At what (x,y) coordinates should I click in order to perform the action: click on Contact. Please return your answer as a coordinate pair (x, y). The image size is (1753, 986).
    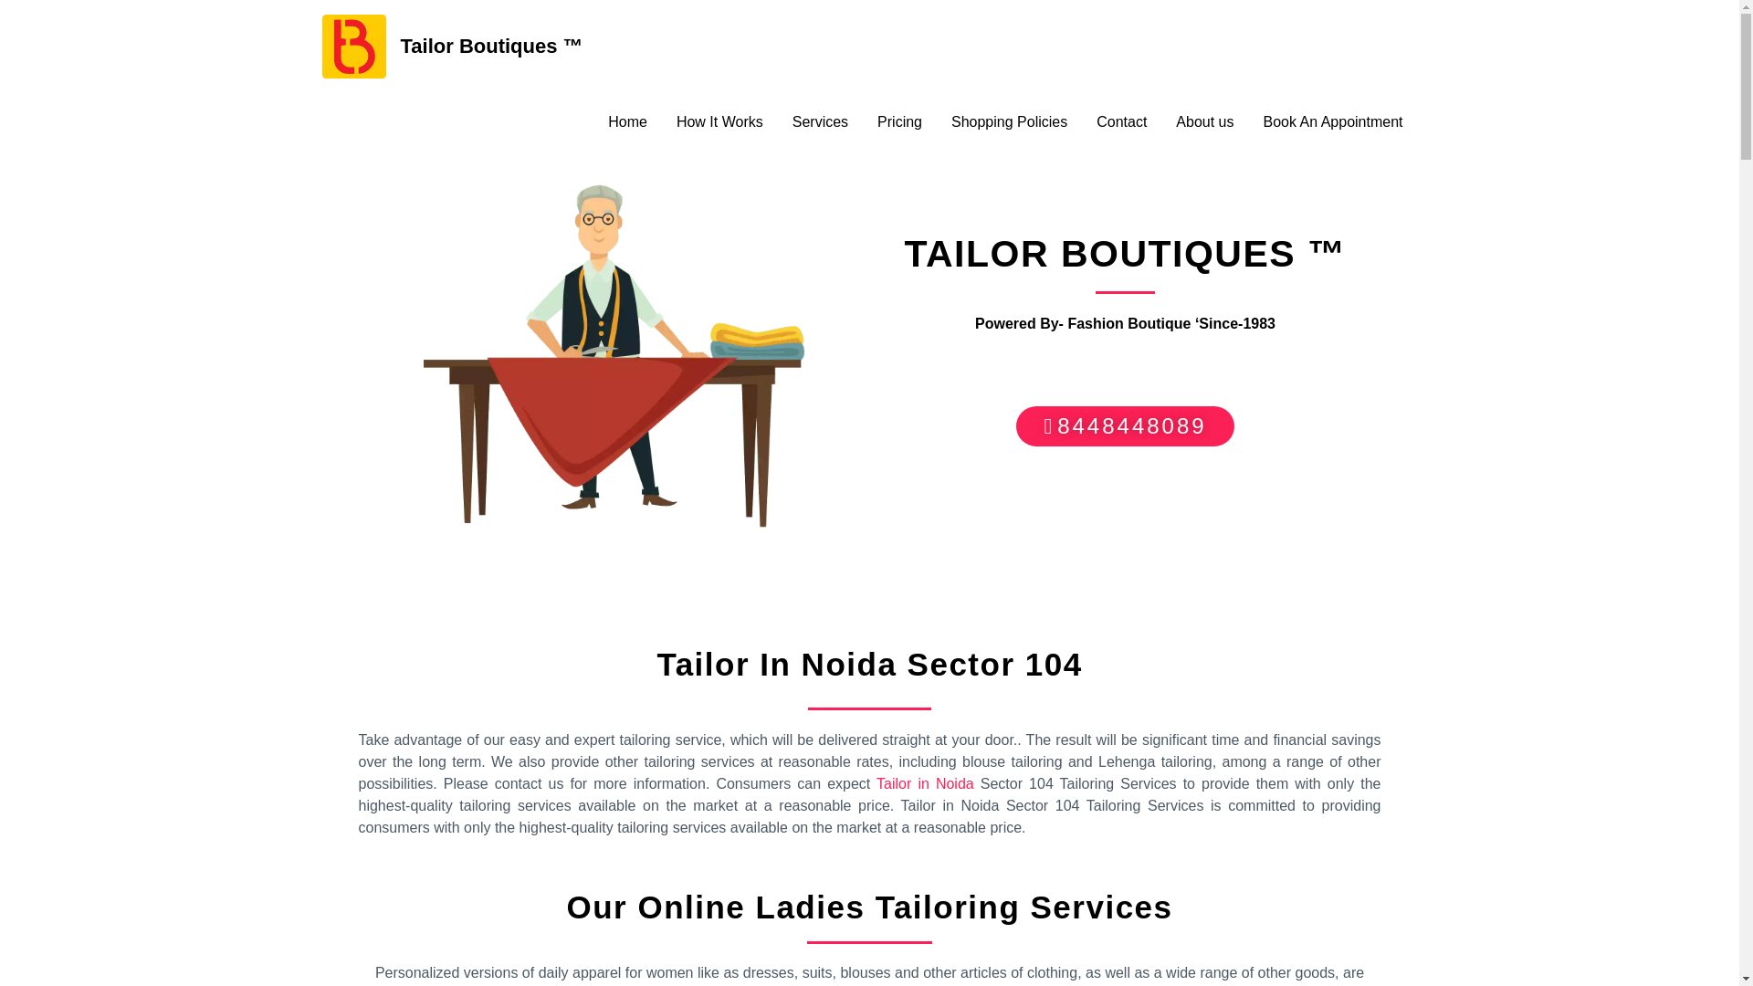
    Looking at the image, I should click on (1121, 122).